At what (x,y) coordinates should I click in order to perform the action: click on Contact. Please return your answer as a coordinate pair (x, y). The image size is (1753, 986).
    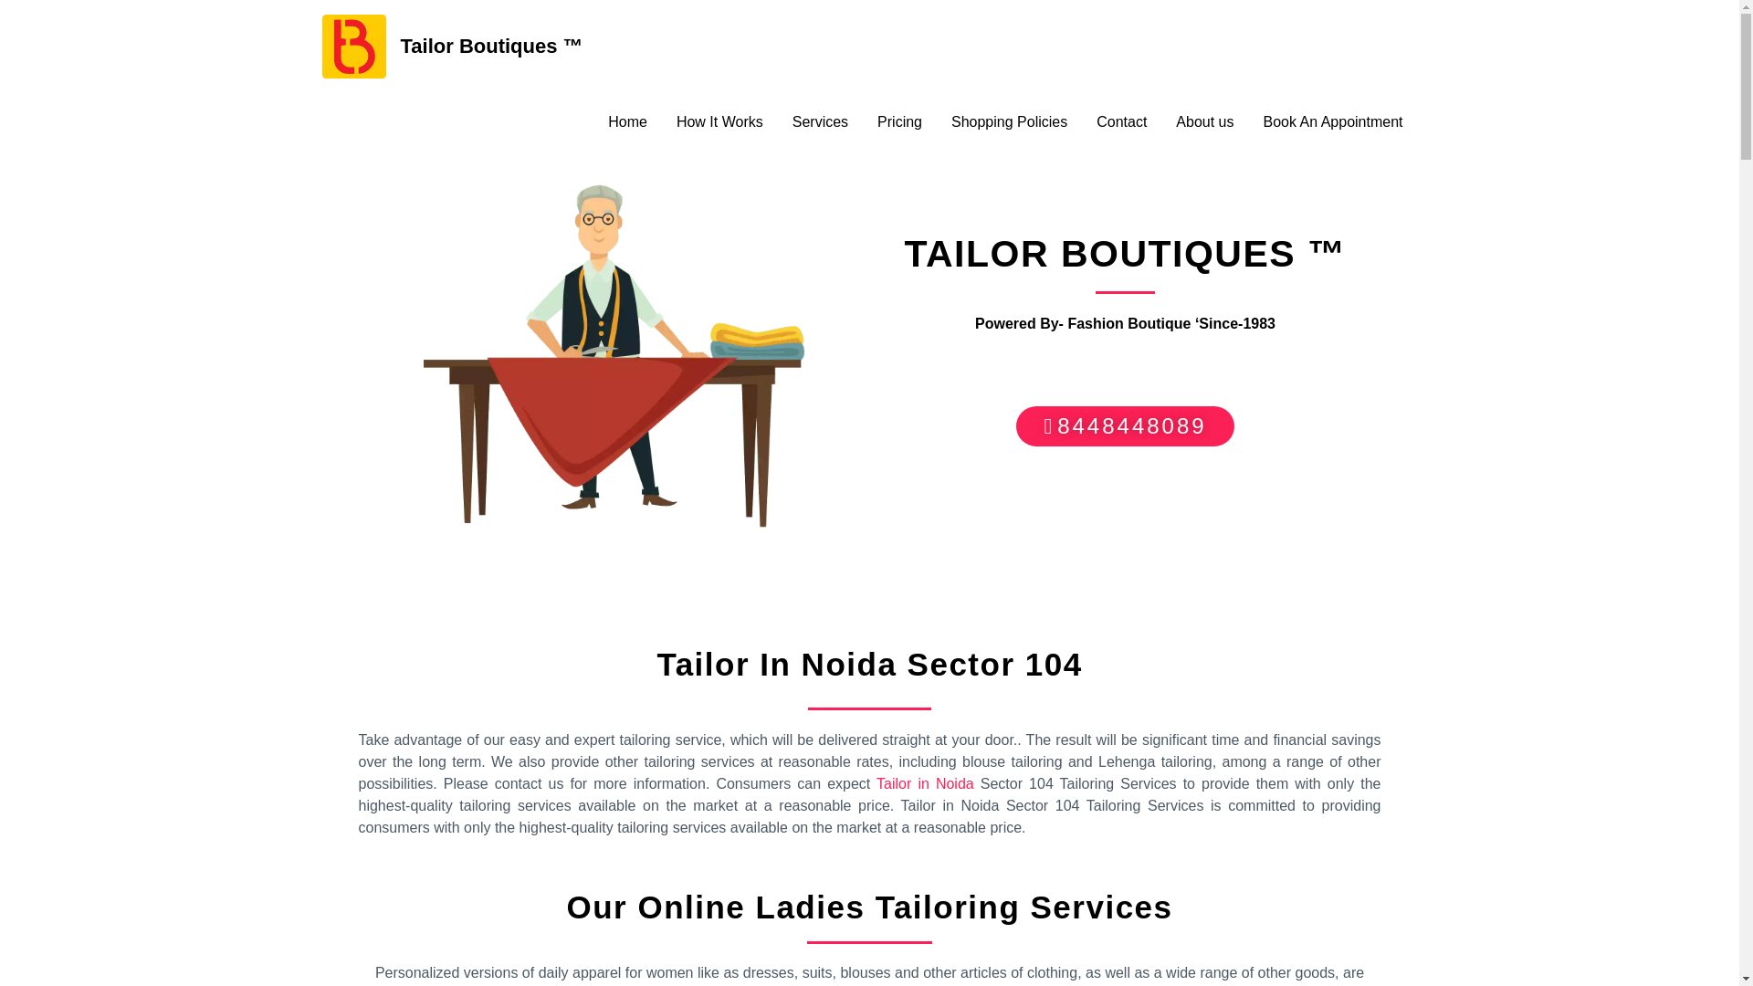
    Looking at the image, I should click on (1121, 122).